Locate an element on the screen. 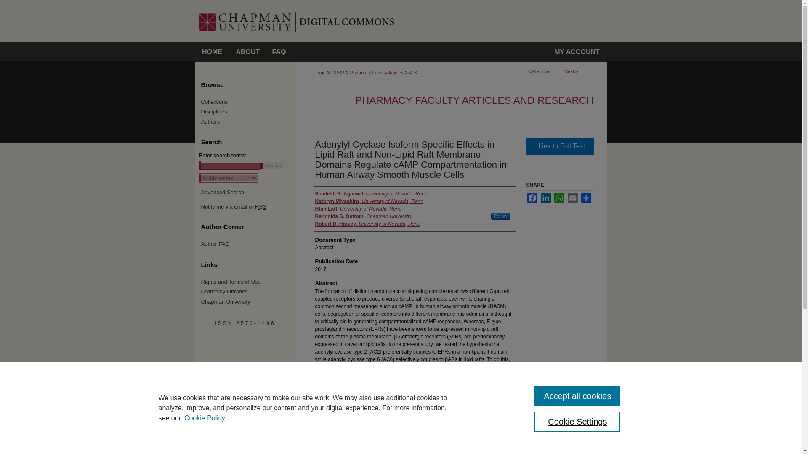 Image resolution: width=808 pixels, height=454 pixels. Follow Rennolds S. Ostrom is located at coordinates (501, 216).